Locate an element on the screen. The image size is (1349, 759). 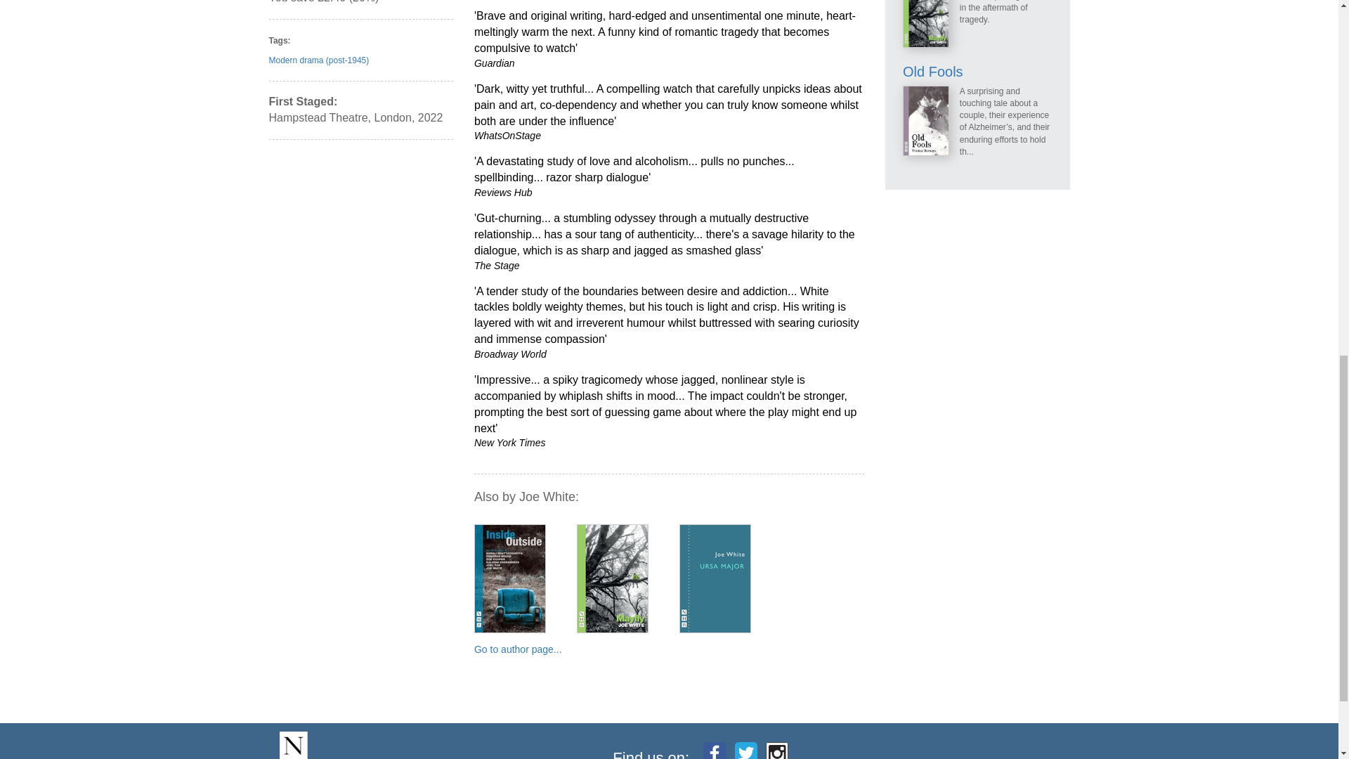
Twitter page is located at coordinates (746, 751).